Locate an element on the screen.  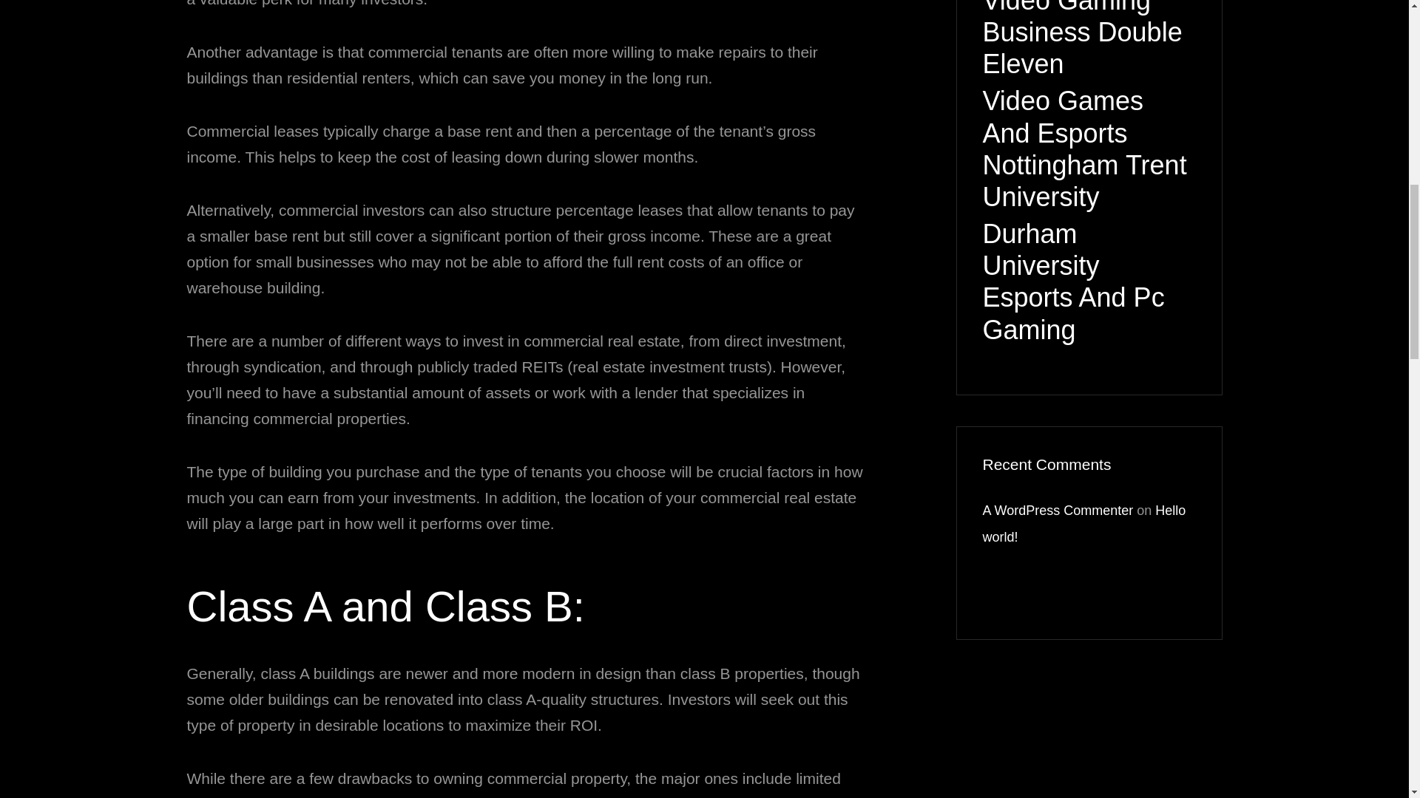
Video Games And Esports Nottingham Trent University is located at coordinates (1089, 149).